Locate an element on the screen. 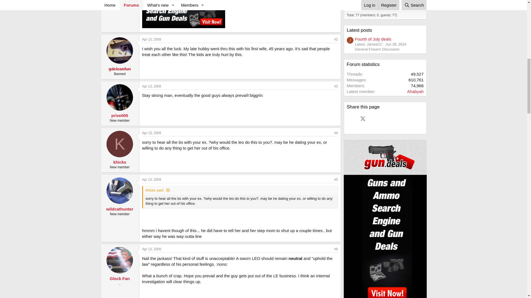 This screenshot has height=298, width=531. Apr 13, 2009 at 10:37 PM is located at coordinates (152, 249).